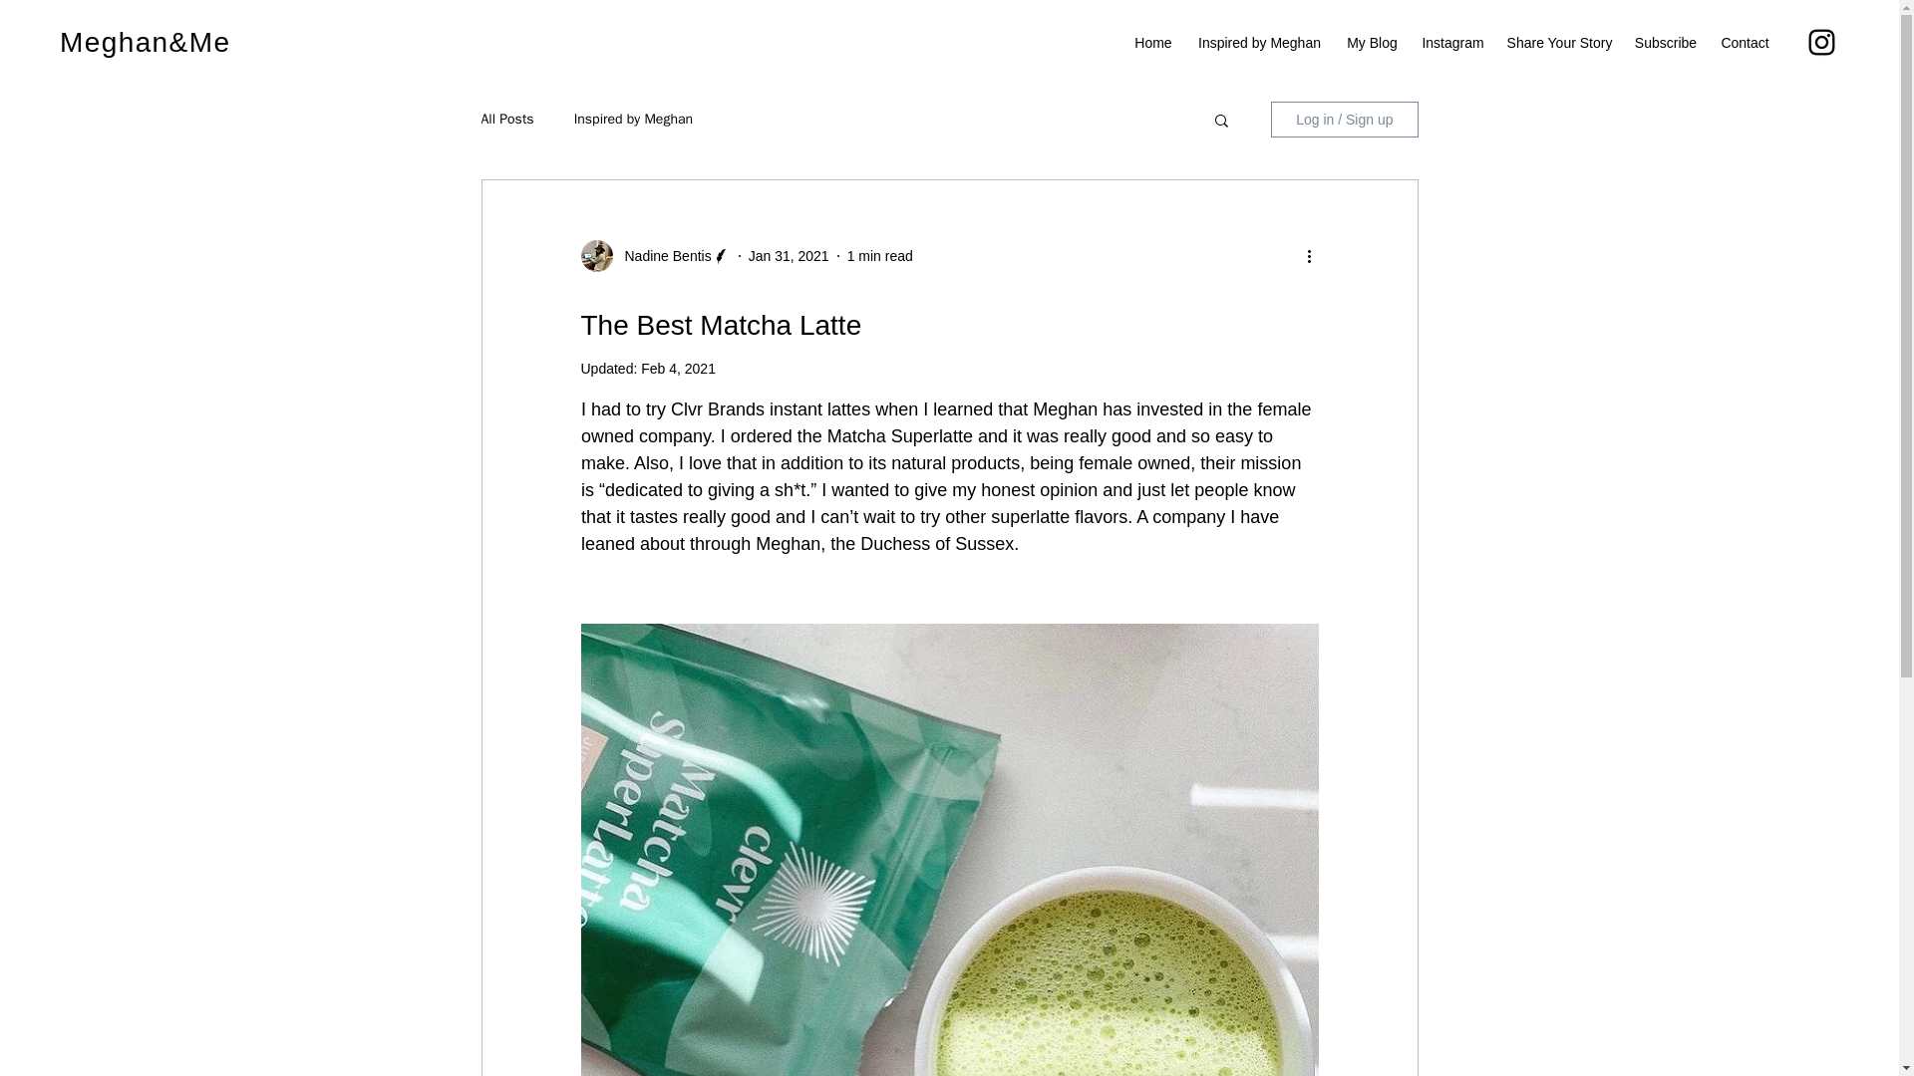 This screenshot has height=1076, width=1914. I want to click on Inspired by Meghan, so click(634, 120).